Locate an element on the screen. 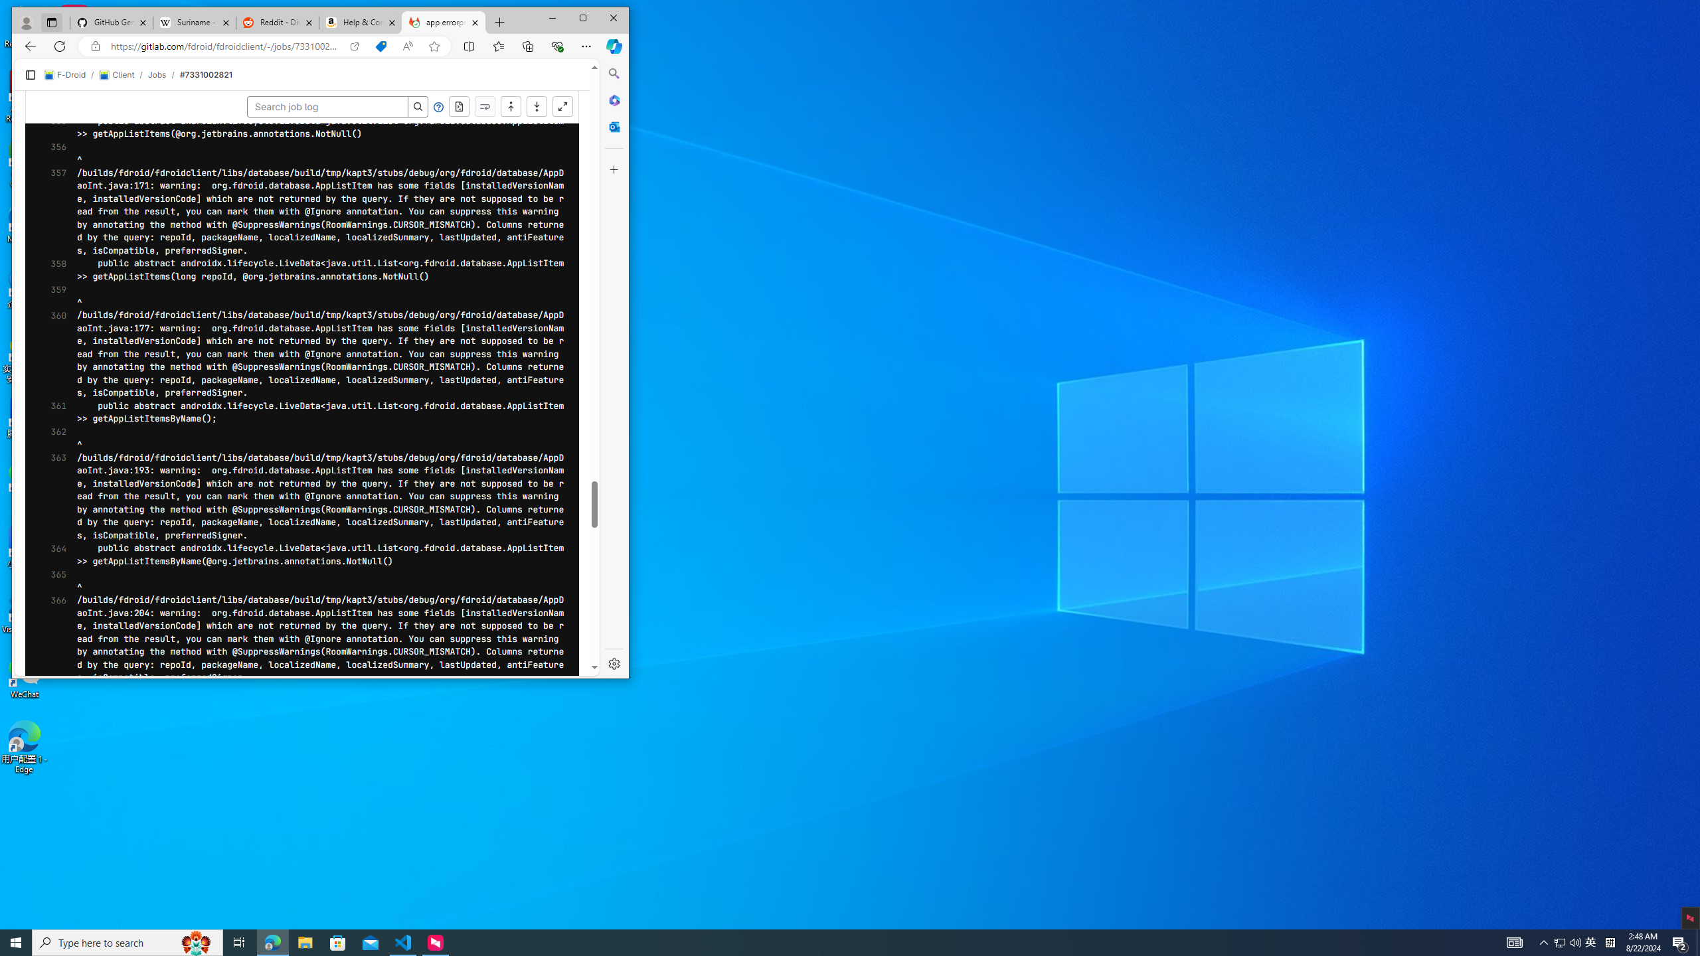 Image resolution: width=1700 pixels, height=956 pixels. 356 is located at coordinates (1559, 943).